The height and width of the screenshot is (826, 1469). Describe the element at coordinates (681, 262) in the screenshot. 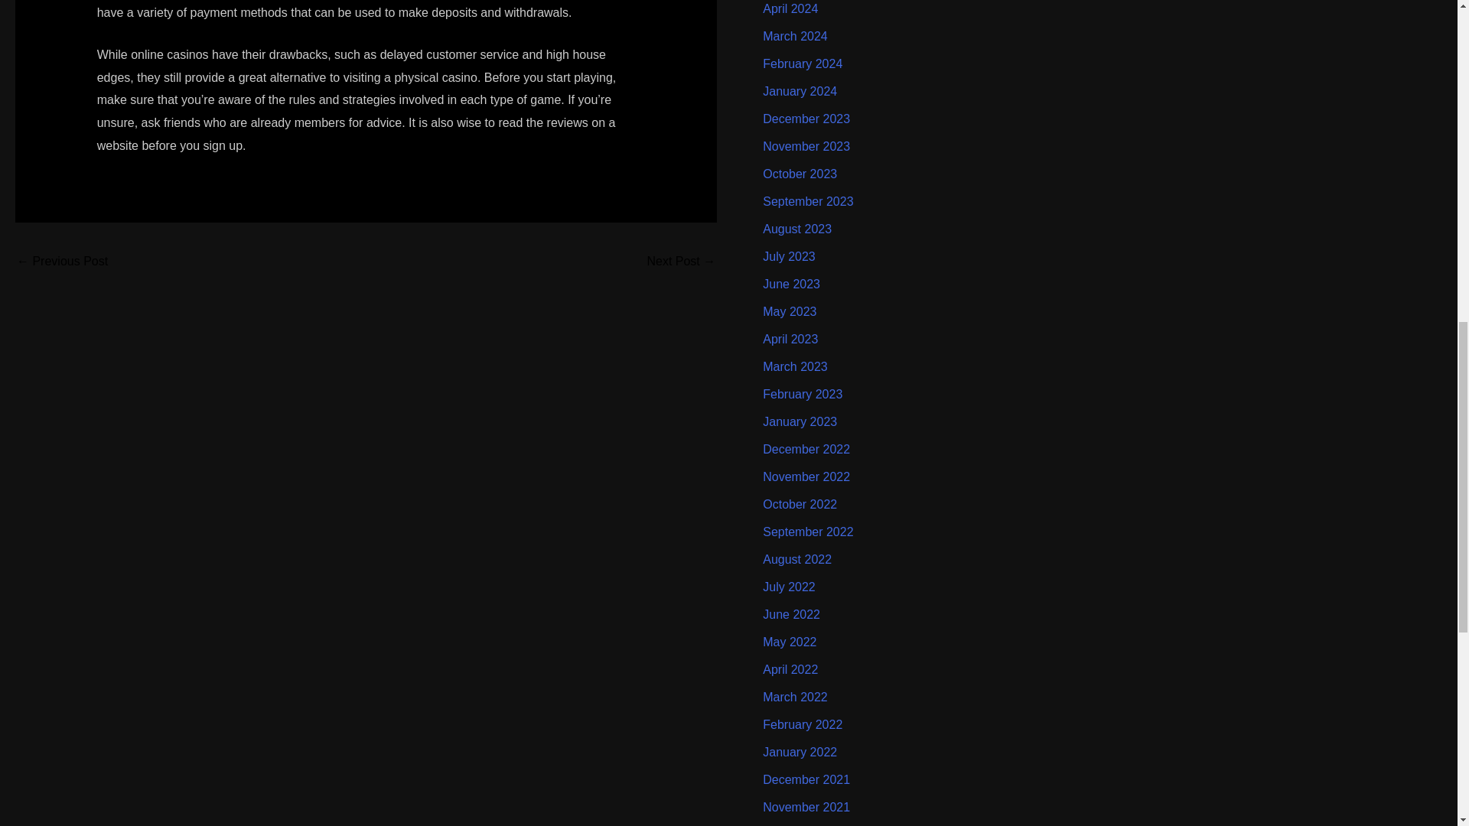

I see `How to Win the Lottery` at that location.